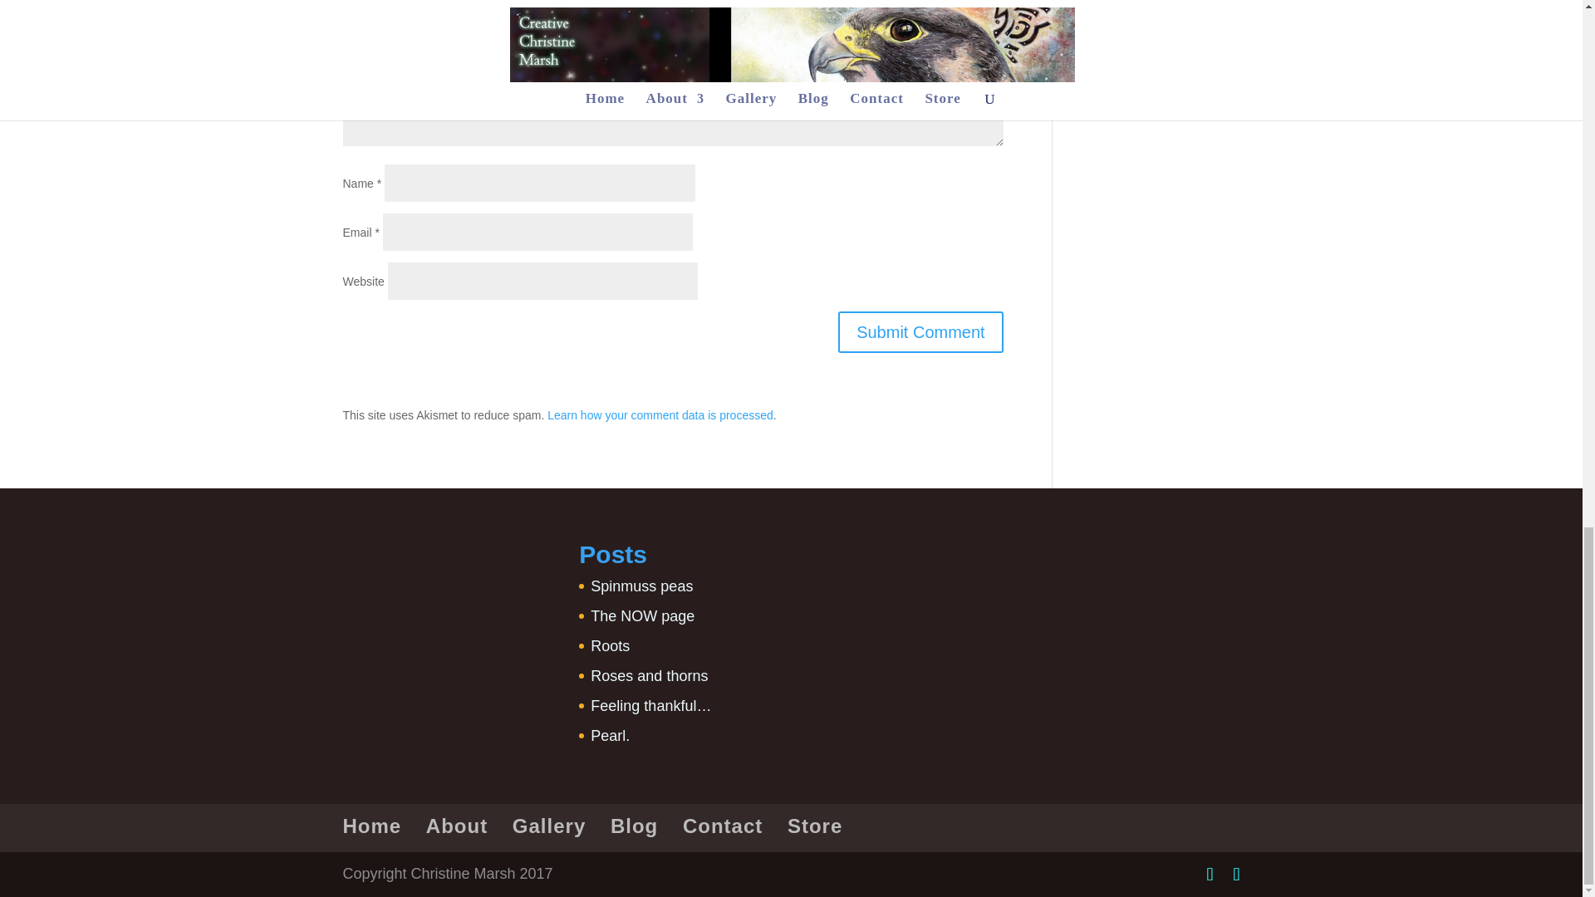 The image size is (1595, 897). I want to click on Store, so click(814, 826).